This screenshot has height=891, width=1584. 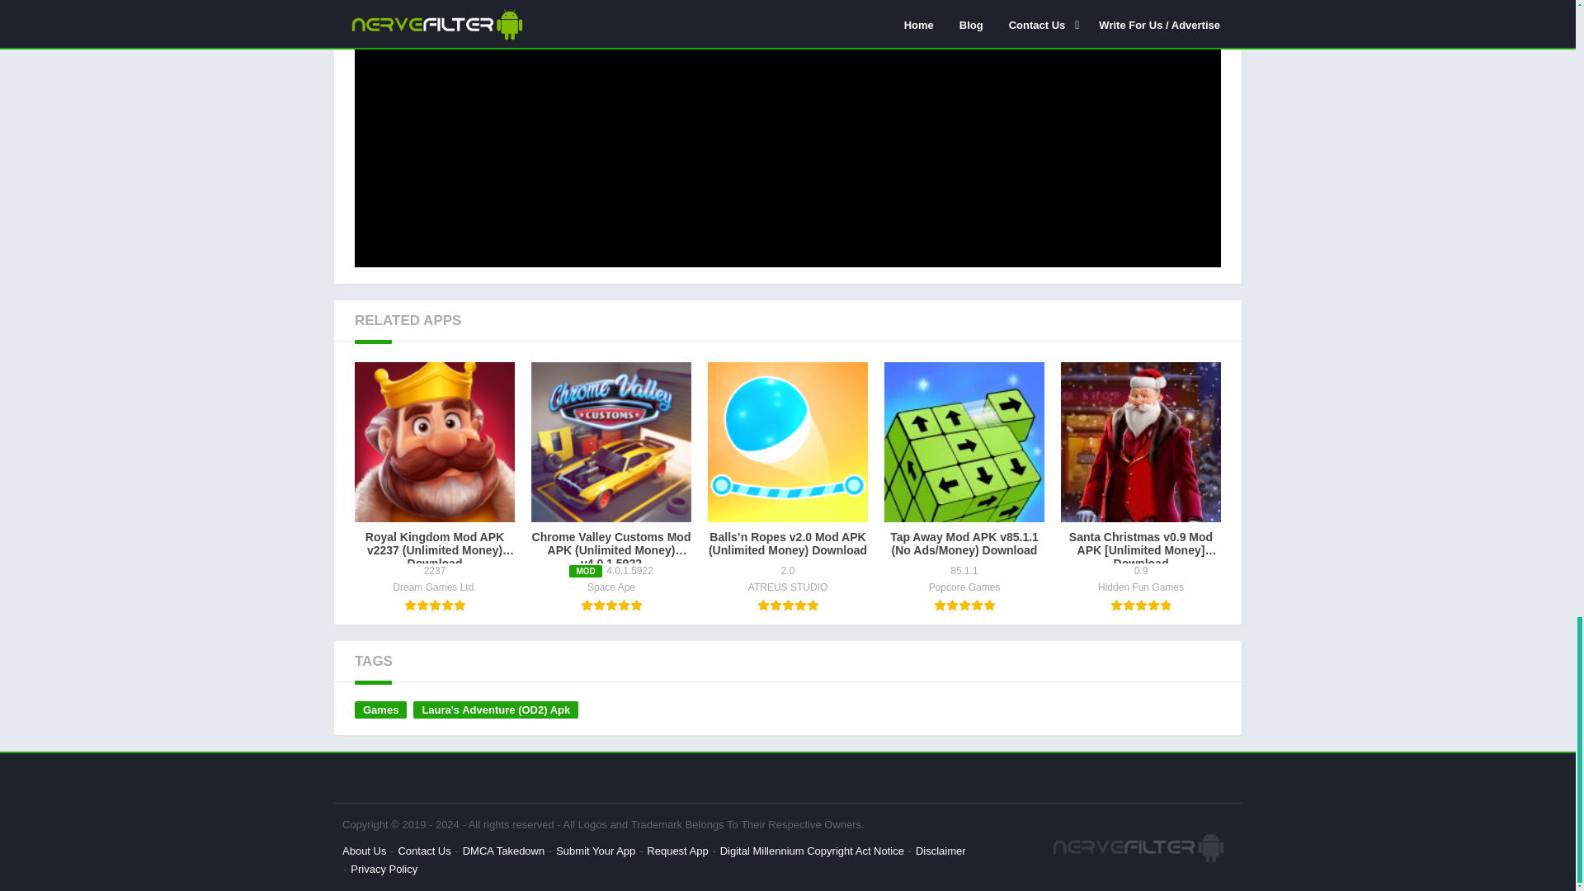 I want to click on Request App, so click(x=676, y=850).